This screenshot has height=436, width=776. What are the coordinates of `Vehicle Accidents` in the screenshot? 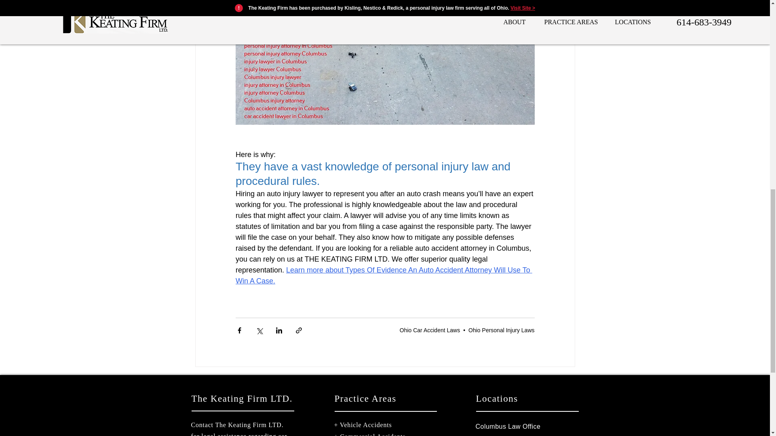 It's located at (365, 425).